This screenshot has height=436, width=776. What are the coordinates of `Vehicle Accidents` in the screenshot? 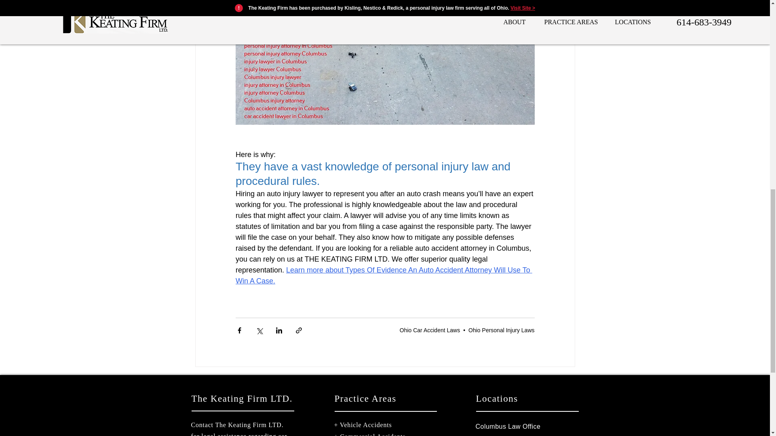 It's located at (365, 425).